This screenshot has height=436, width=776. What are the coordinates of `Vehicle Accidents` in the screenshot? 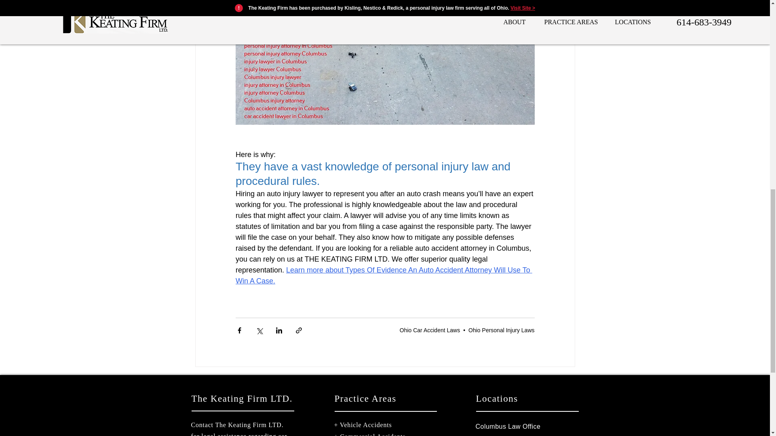 It's located at (365, 425).